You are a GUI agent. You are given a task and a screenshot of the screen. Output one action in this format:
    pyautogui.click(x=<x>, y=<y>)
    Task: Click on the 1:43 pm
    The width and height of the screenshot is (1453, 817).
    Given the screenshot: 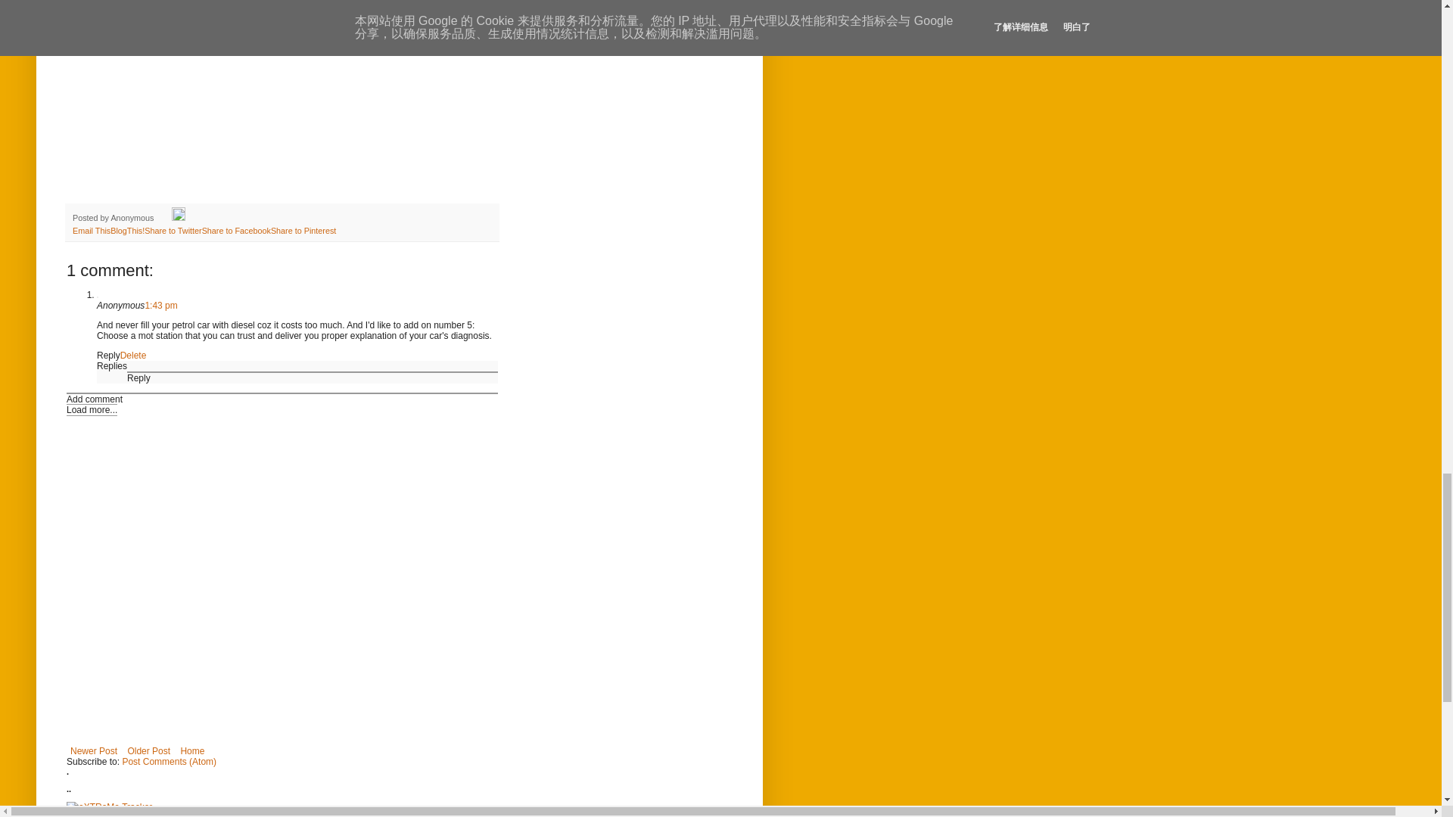 What is the action you would take?
    pyautogui.click(x=160, y=306)
    